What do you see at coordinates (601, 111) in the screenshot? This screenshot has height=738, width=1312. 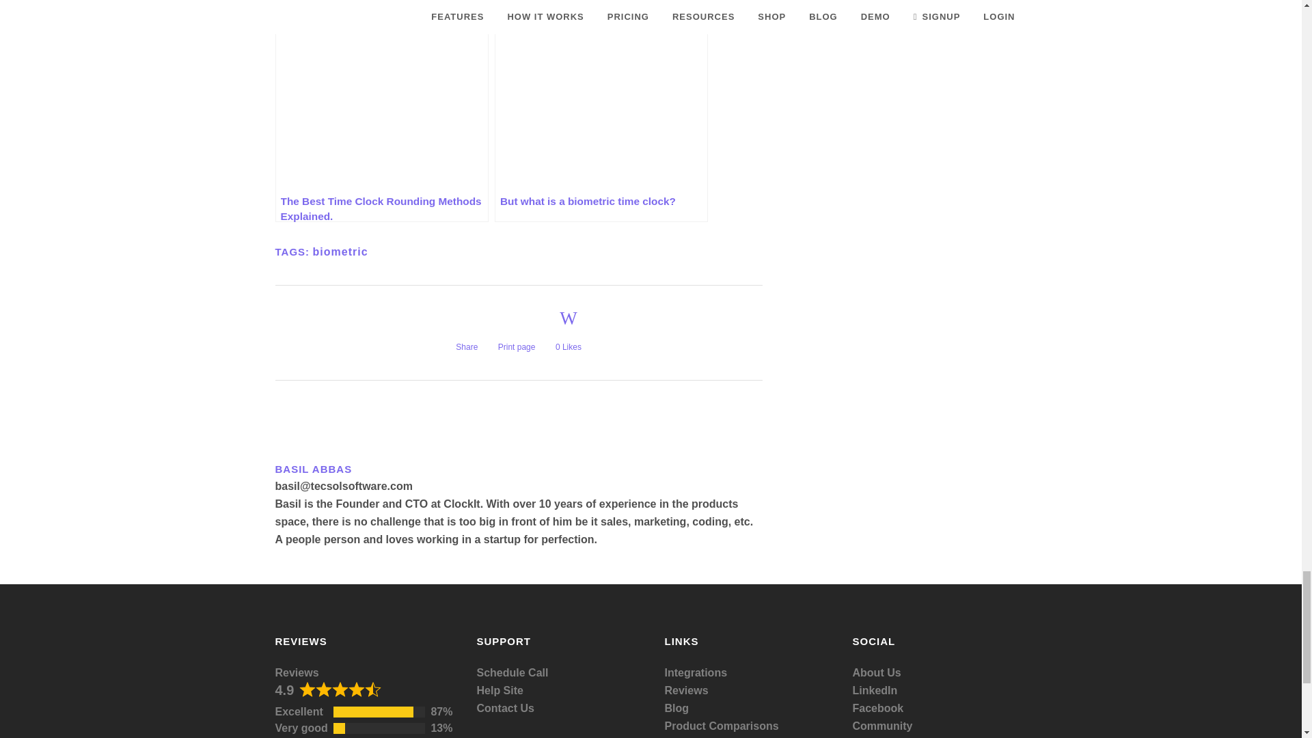 I see `But what is a biometric time clock?` at bounding box center [601, 111].